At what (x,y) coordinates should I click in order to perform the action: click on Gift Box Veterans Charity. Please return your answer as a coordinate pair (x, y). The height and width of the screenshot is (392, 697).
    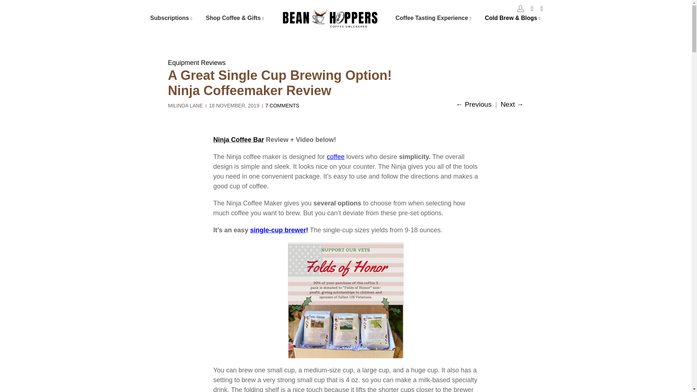
    Looking at the image, I should click on (346, 301).